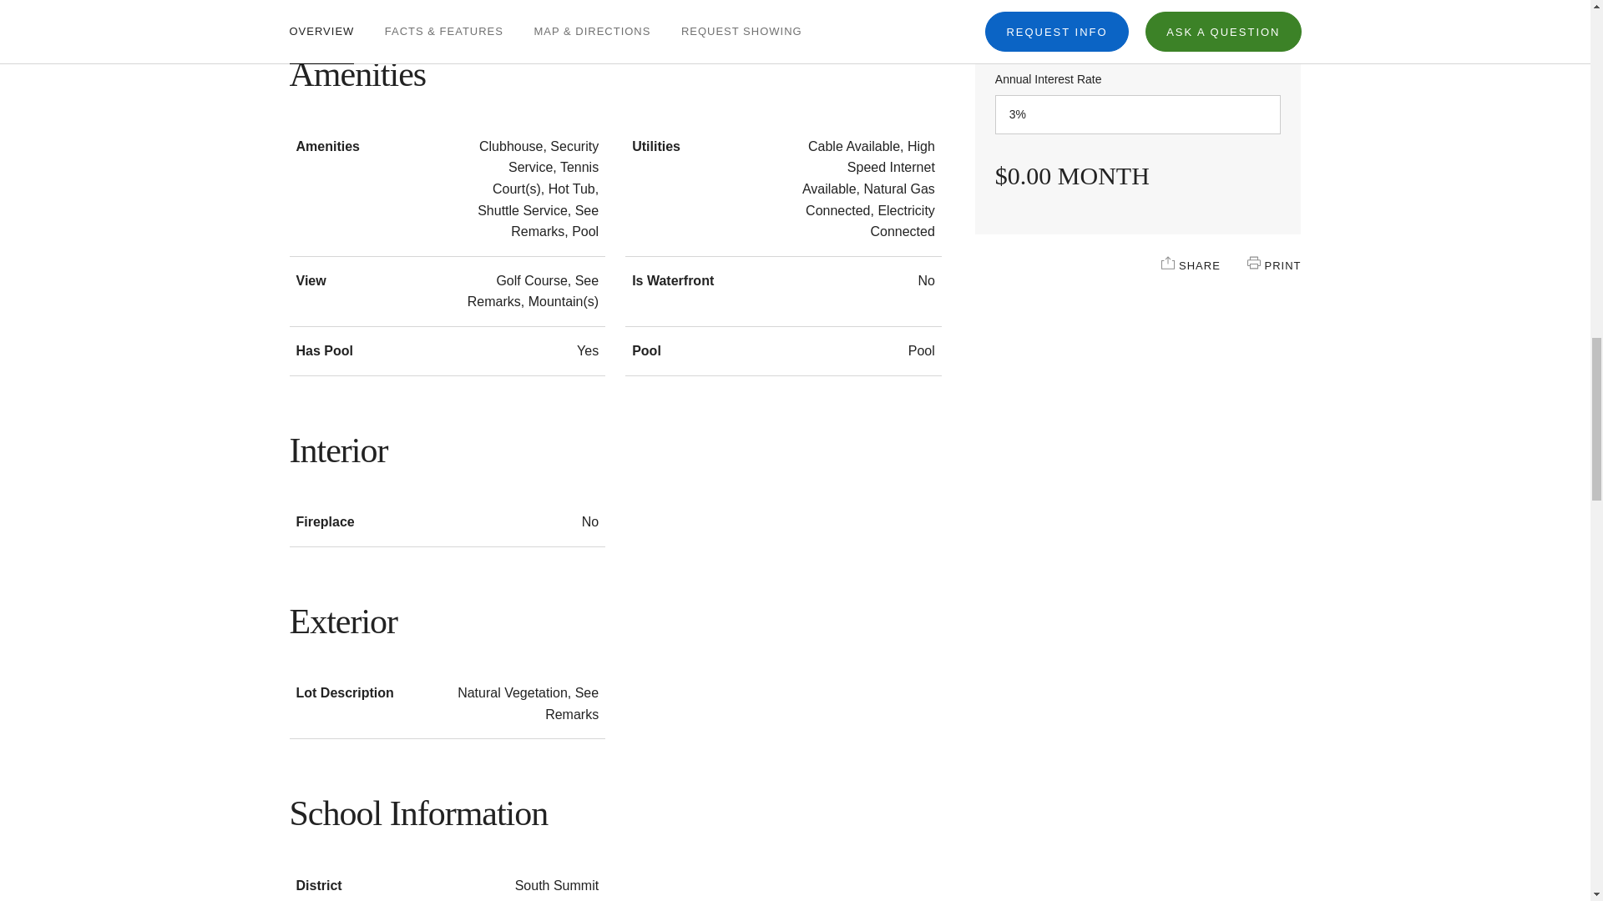 This screenshot has height=901, width=1603. I want to click on 30 Years, so click(1138, 24).